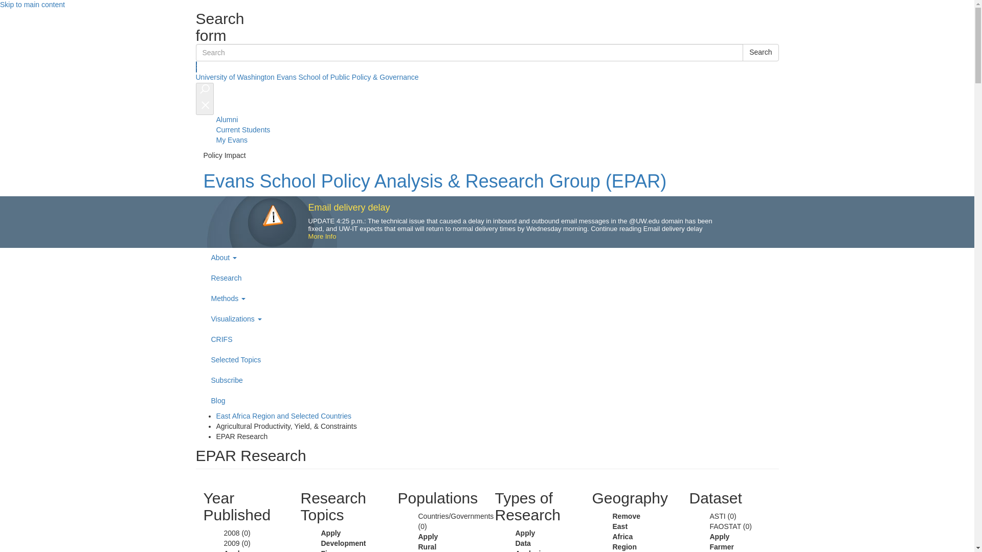 Image resolution: width=982 pixels, height=552 pixels. What do you see at coordinates (283, 416) in the screenshot?
I see `East Africa Region and Selected Countries` at bounding box center [283, 416].